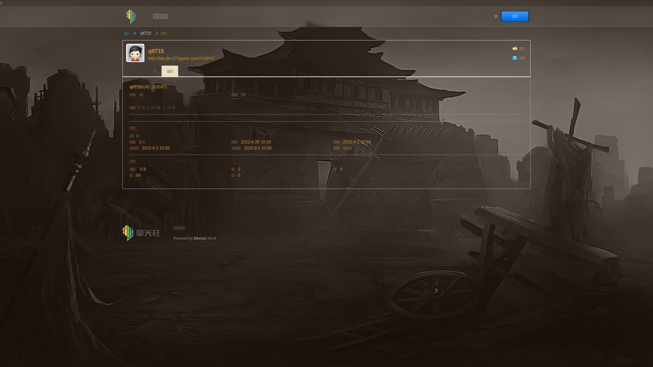 The image size is (653, 367). Describe the element at coordinates (200, 238) in the screenshot. I see `Discuz!` at that location.